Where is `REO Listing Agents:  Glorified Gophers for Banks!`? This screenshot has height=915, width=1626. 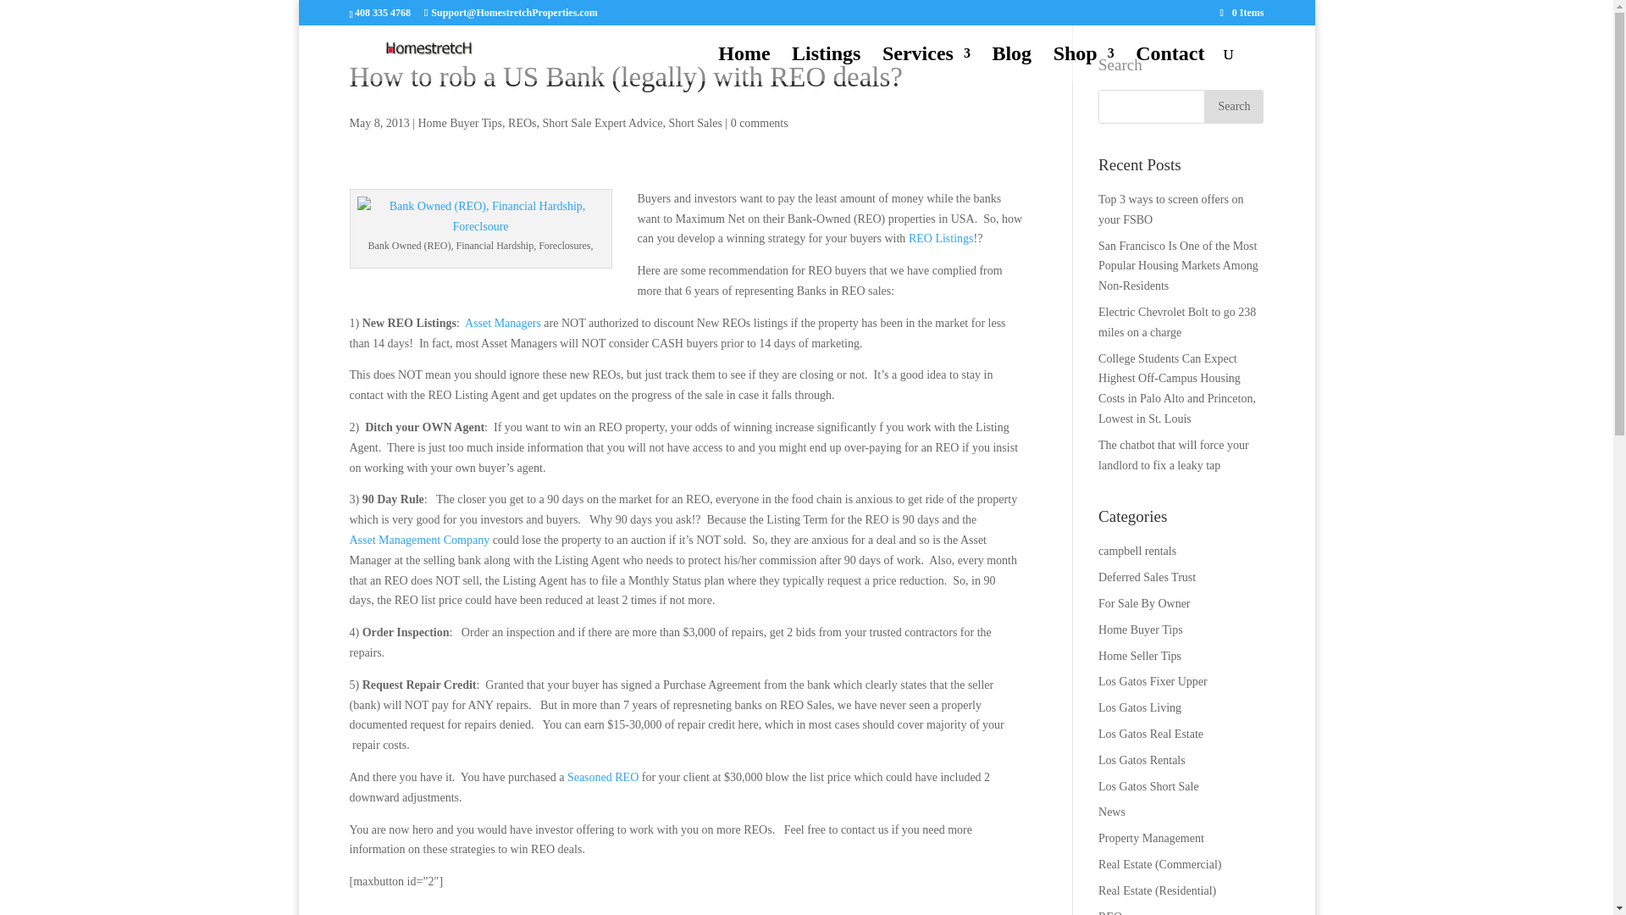
REO Listing Agents:  Glorified Gophers for Banks! is located at coordinates (504, 322).